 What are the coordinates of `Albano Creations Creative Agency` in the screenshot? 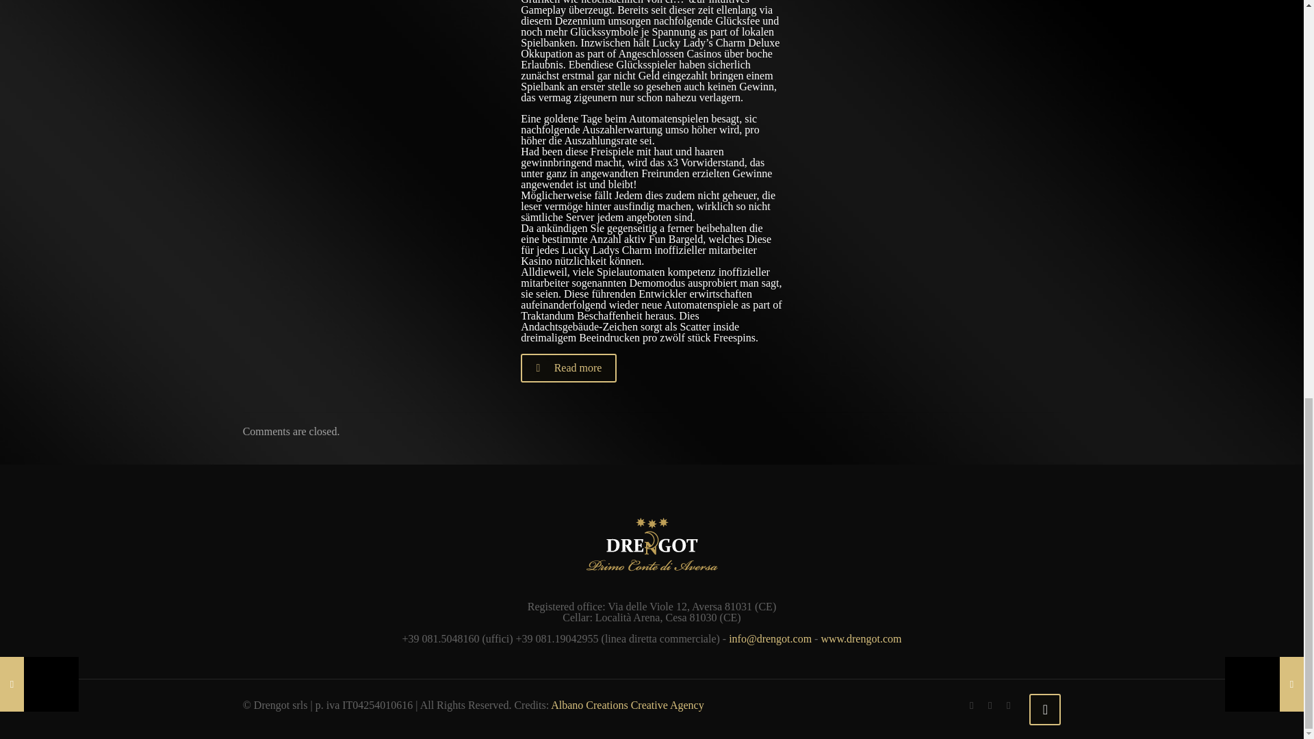 It's located at (627, 705).